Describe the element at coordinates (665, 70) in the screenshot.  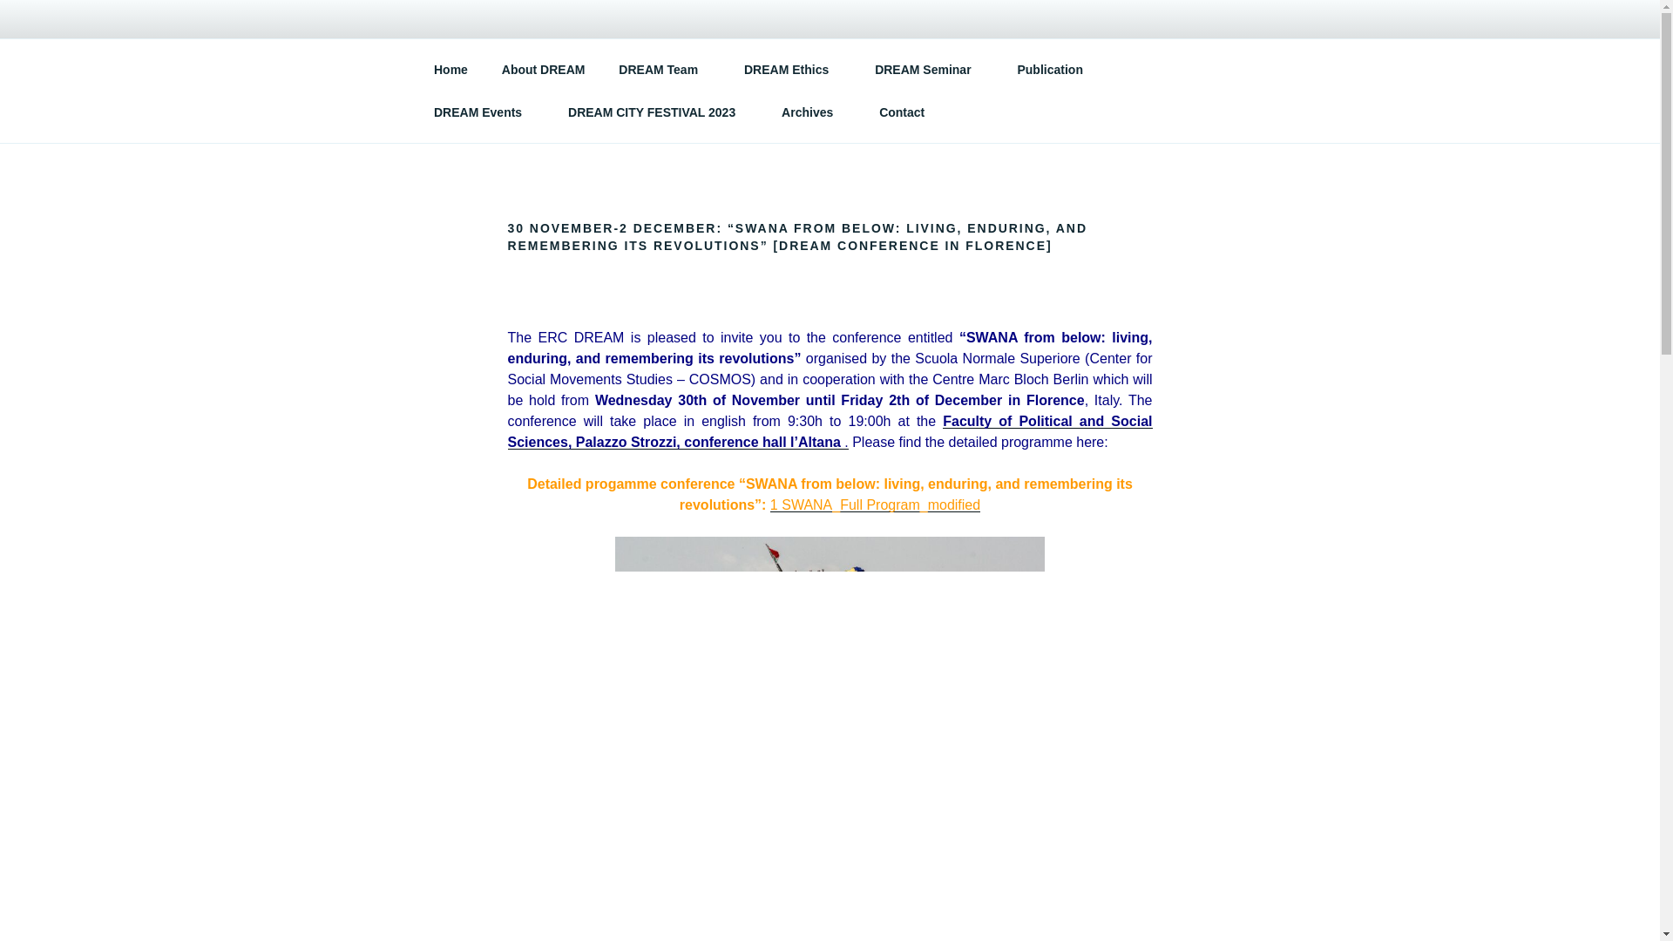
I see `DREAM Team` at that location.